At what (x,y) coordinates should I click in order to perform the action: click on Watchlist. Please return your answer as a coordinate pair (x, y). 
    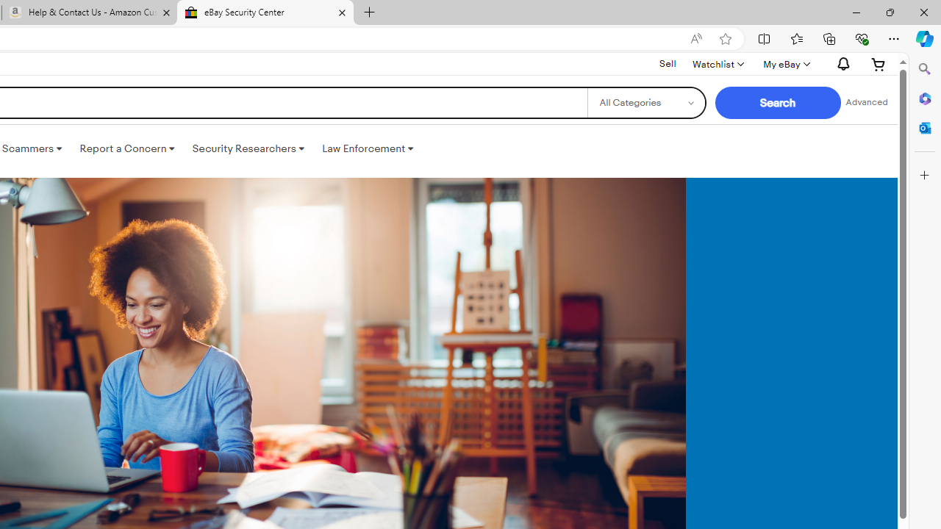
    Looking at the image, I should click on (718, 64).